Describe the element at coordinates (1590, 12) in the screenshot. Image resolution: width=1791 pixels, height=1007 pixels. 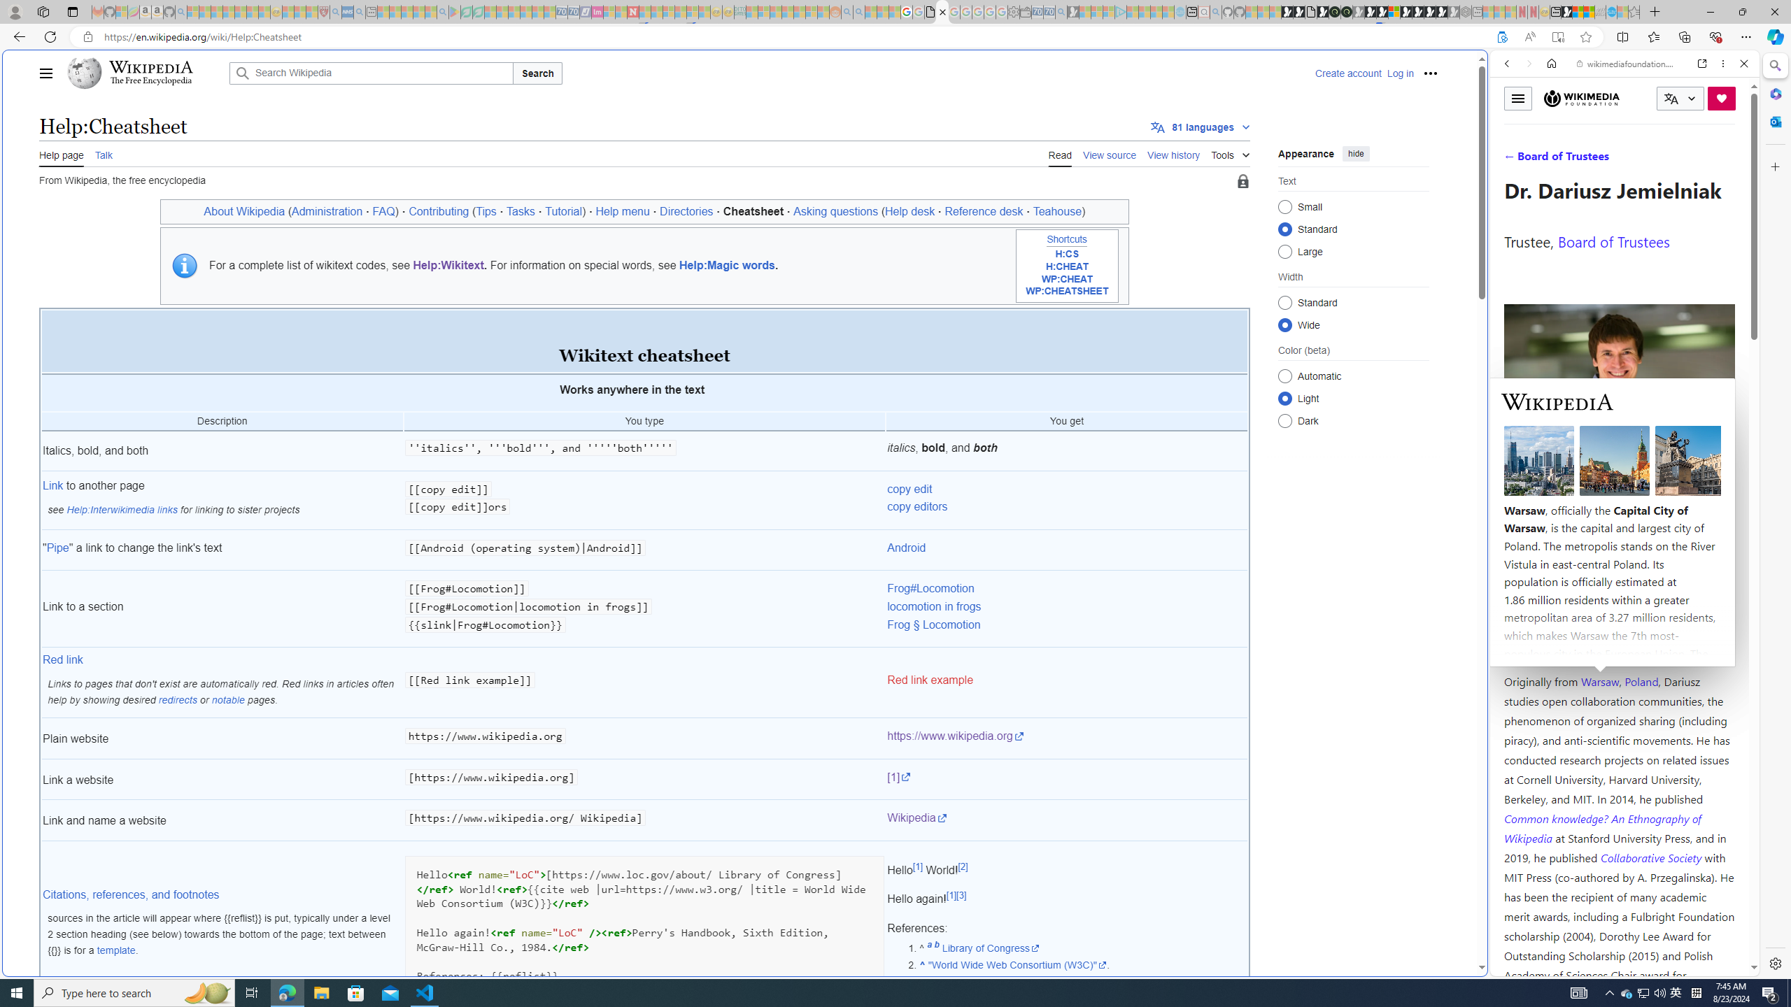
I see `Earth has six continents not seven, radical new study claims` at that location.